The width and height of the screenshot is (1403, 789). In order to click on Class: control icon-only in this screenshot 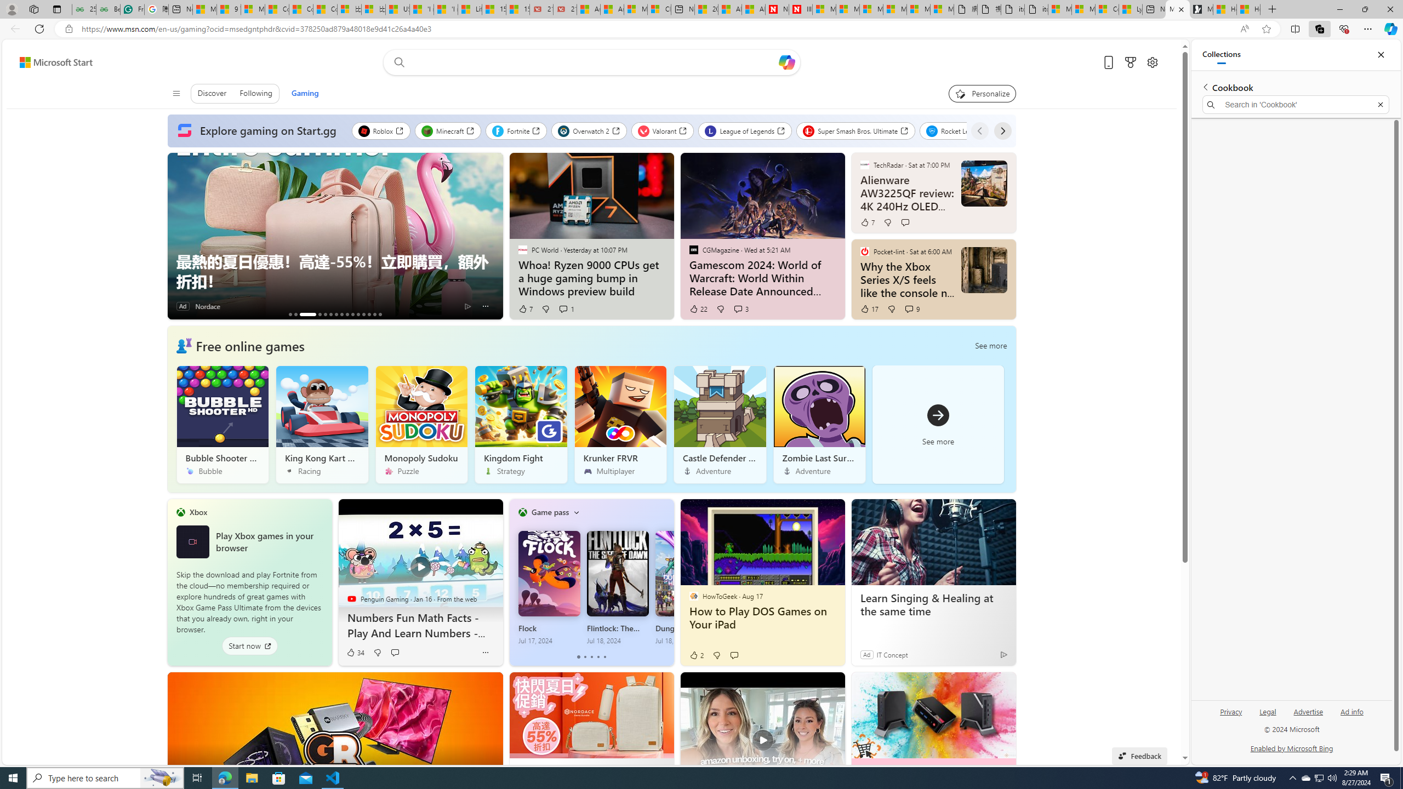, I will do `click(175, 94)`.